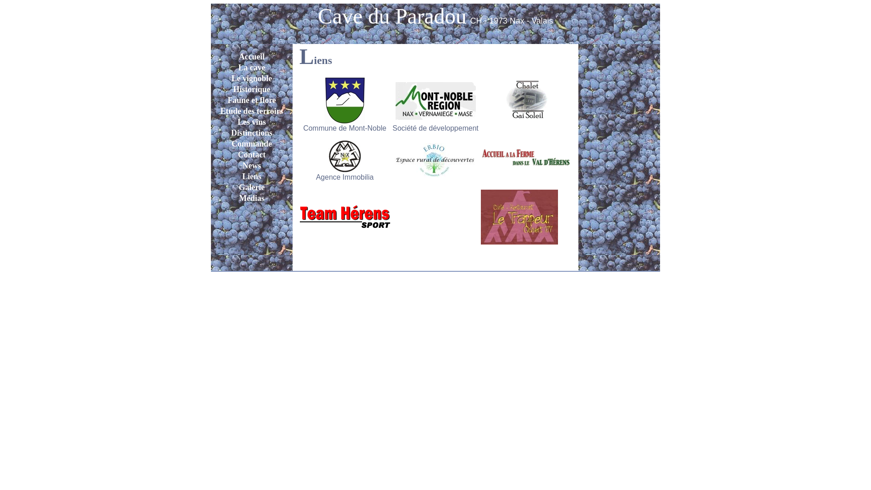  I want to click on La cave, so click(251, 68).